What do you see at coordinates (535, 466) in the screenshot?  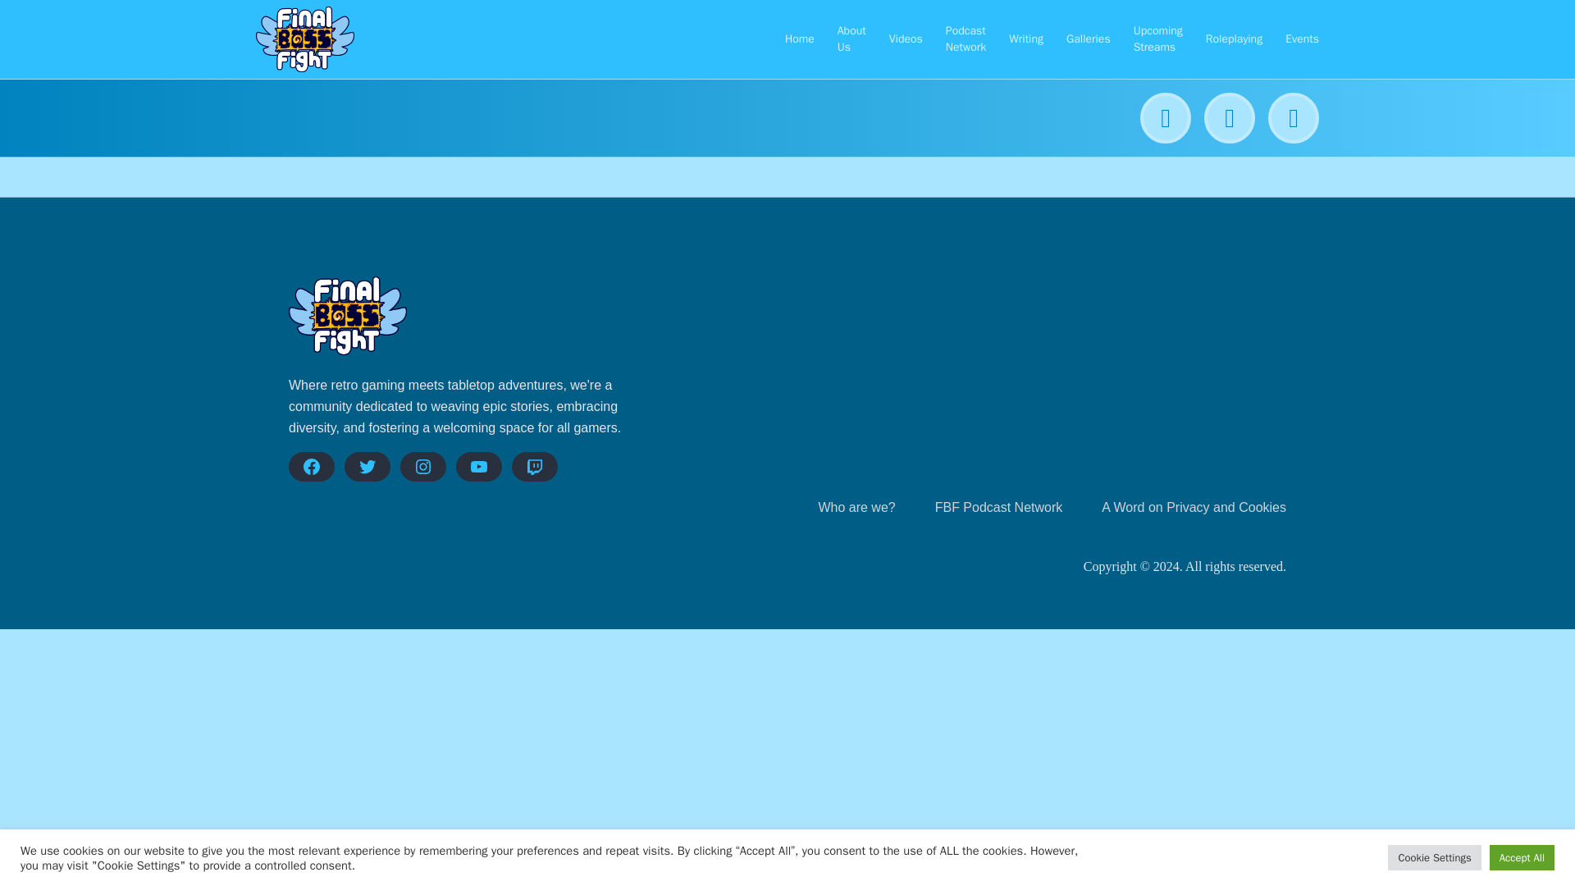 I see `Twitch` at bounding box center [535, 466].